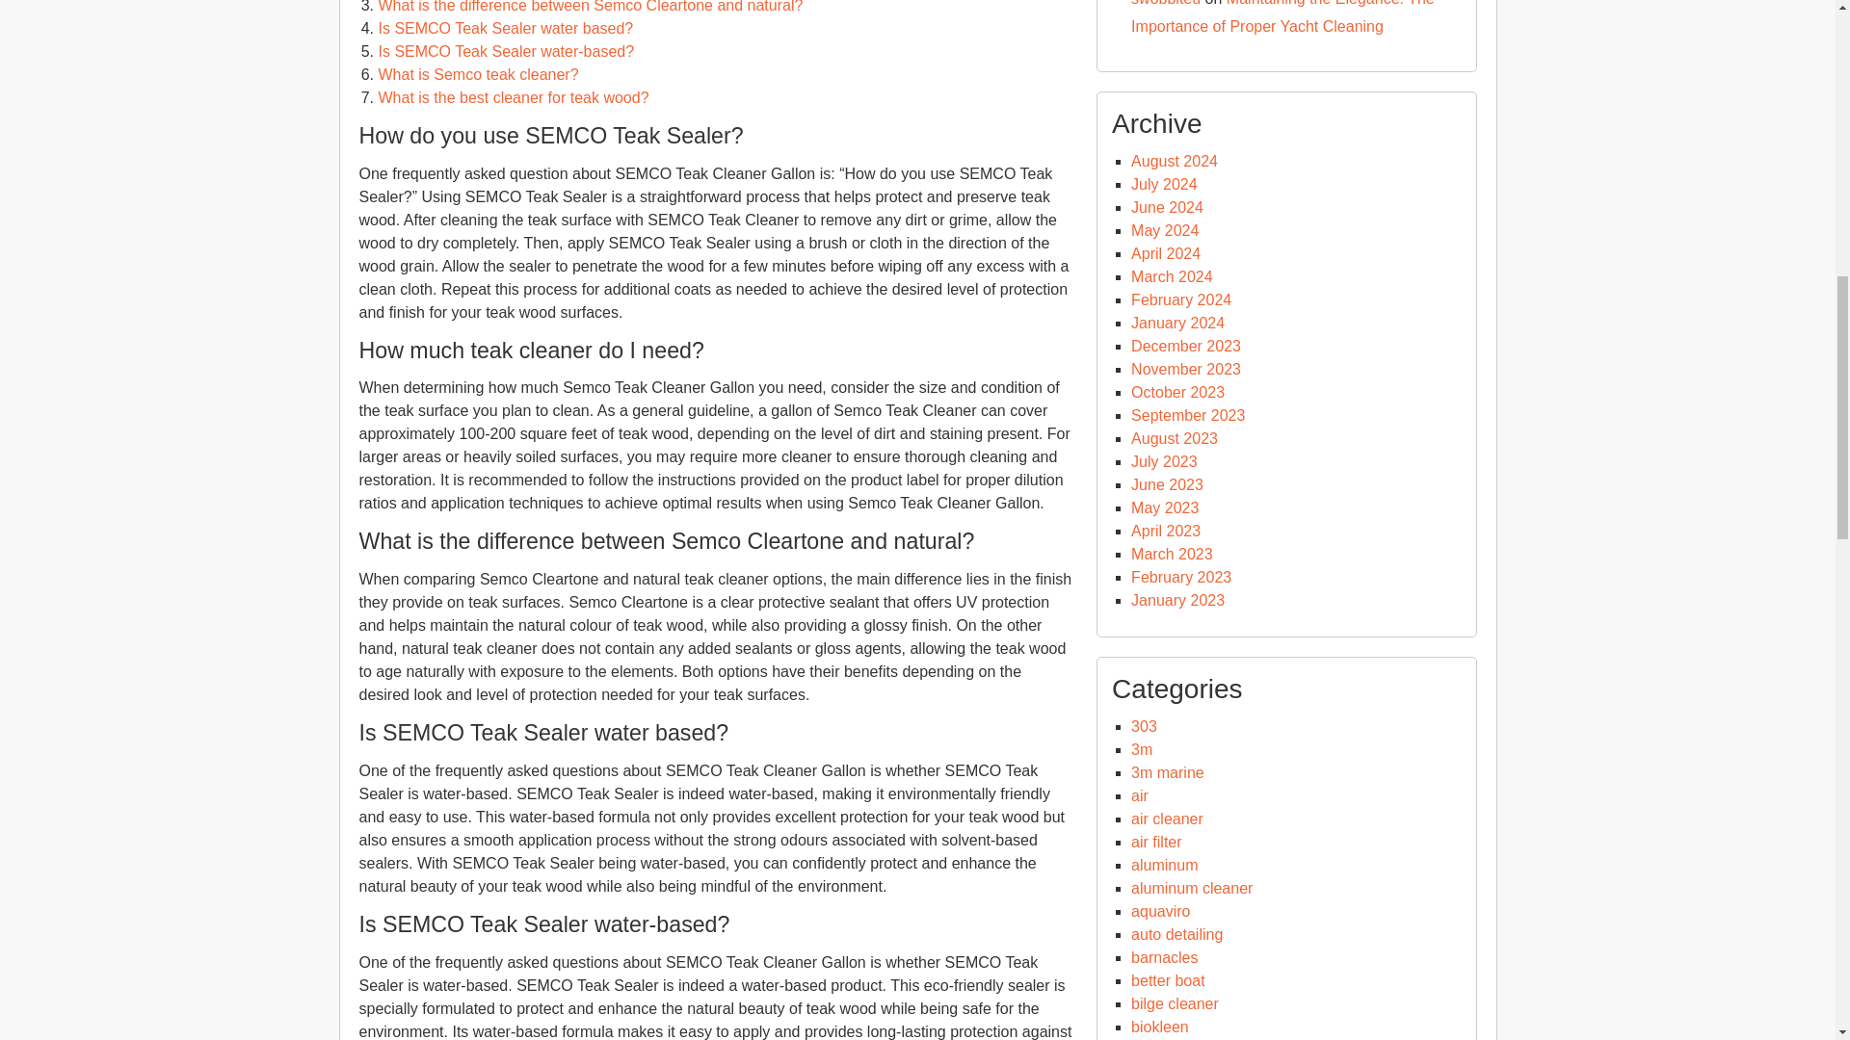 The width and height of the screenshot is (1850, 1040). What do you see at coordinates (590, 7) in the screenshot?
I see `What is the difference between Semco Cleartone and natural?` at bounding box center [590, 7].